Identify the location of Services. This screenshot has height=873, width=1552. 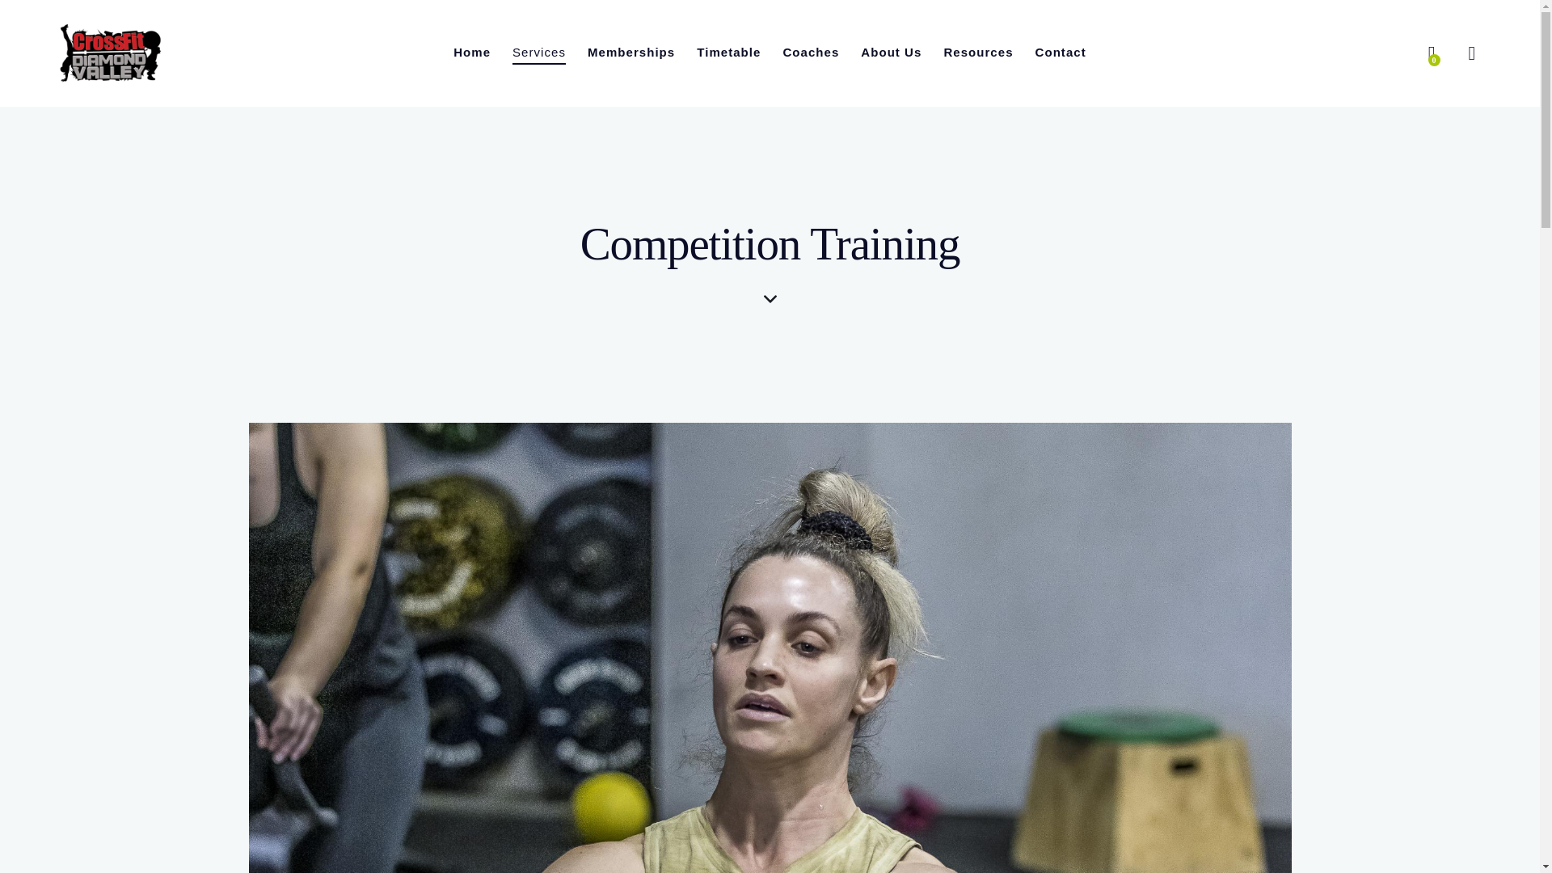
(539, 53).